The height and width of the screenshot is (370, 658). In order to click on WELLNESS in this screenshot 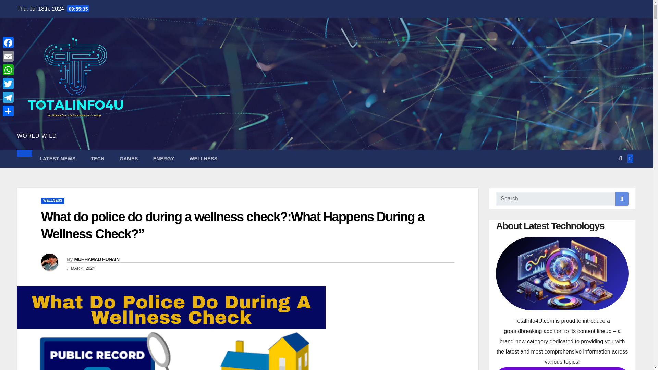, I will do `click(53, 201)`.